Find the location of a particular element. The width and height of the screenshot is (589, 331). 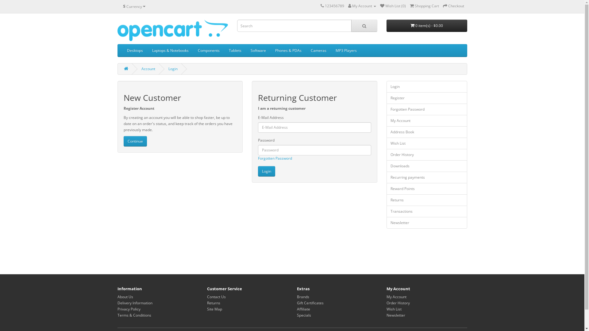

Recurring payments is located at coordinates (427, 177).